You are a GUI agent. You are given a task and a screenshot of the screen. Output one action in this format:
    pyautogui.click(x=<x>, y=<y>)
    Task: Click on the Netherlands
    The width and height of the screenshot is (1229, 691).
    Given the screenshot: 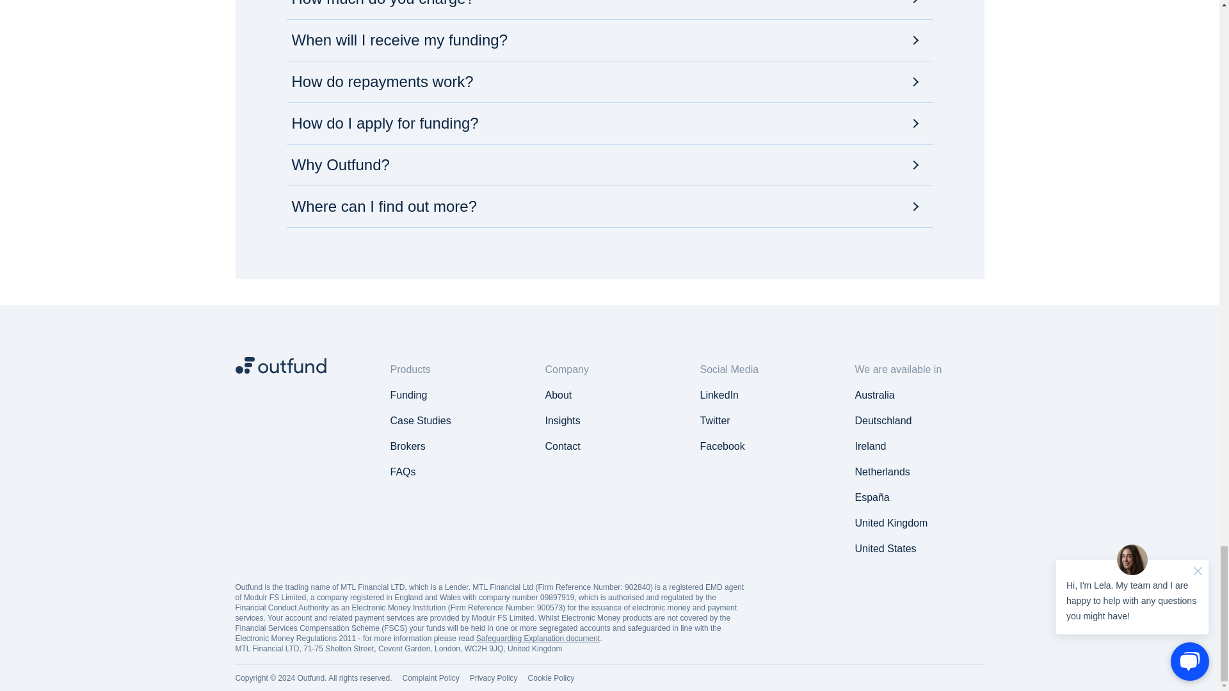 What is the action you would take?
    pyautogui.click(x=883, y=421)
    